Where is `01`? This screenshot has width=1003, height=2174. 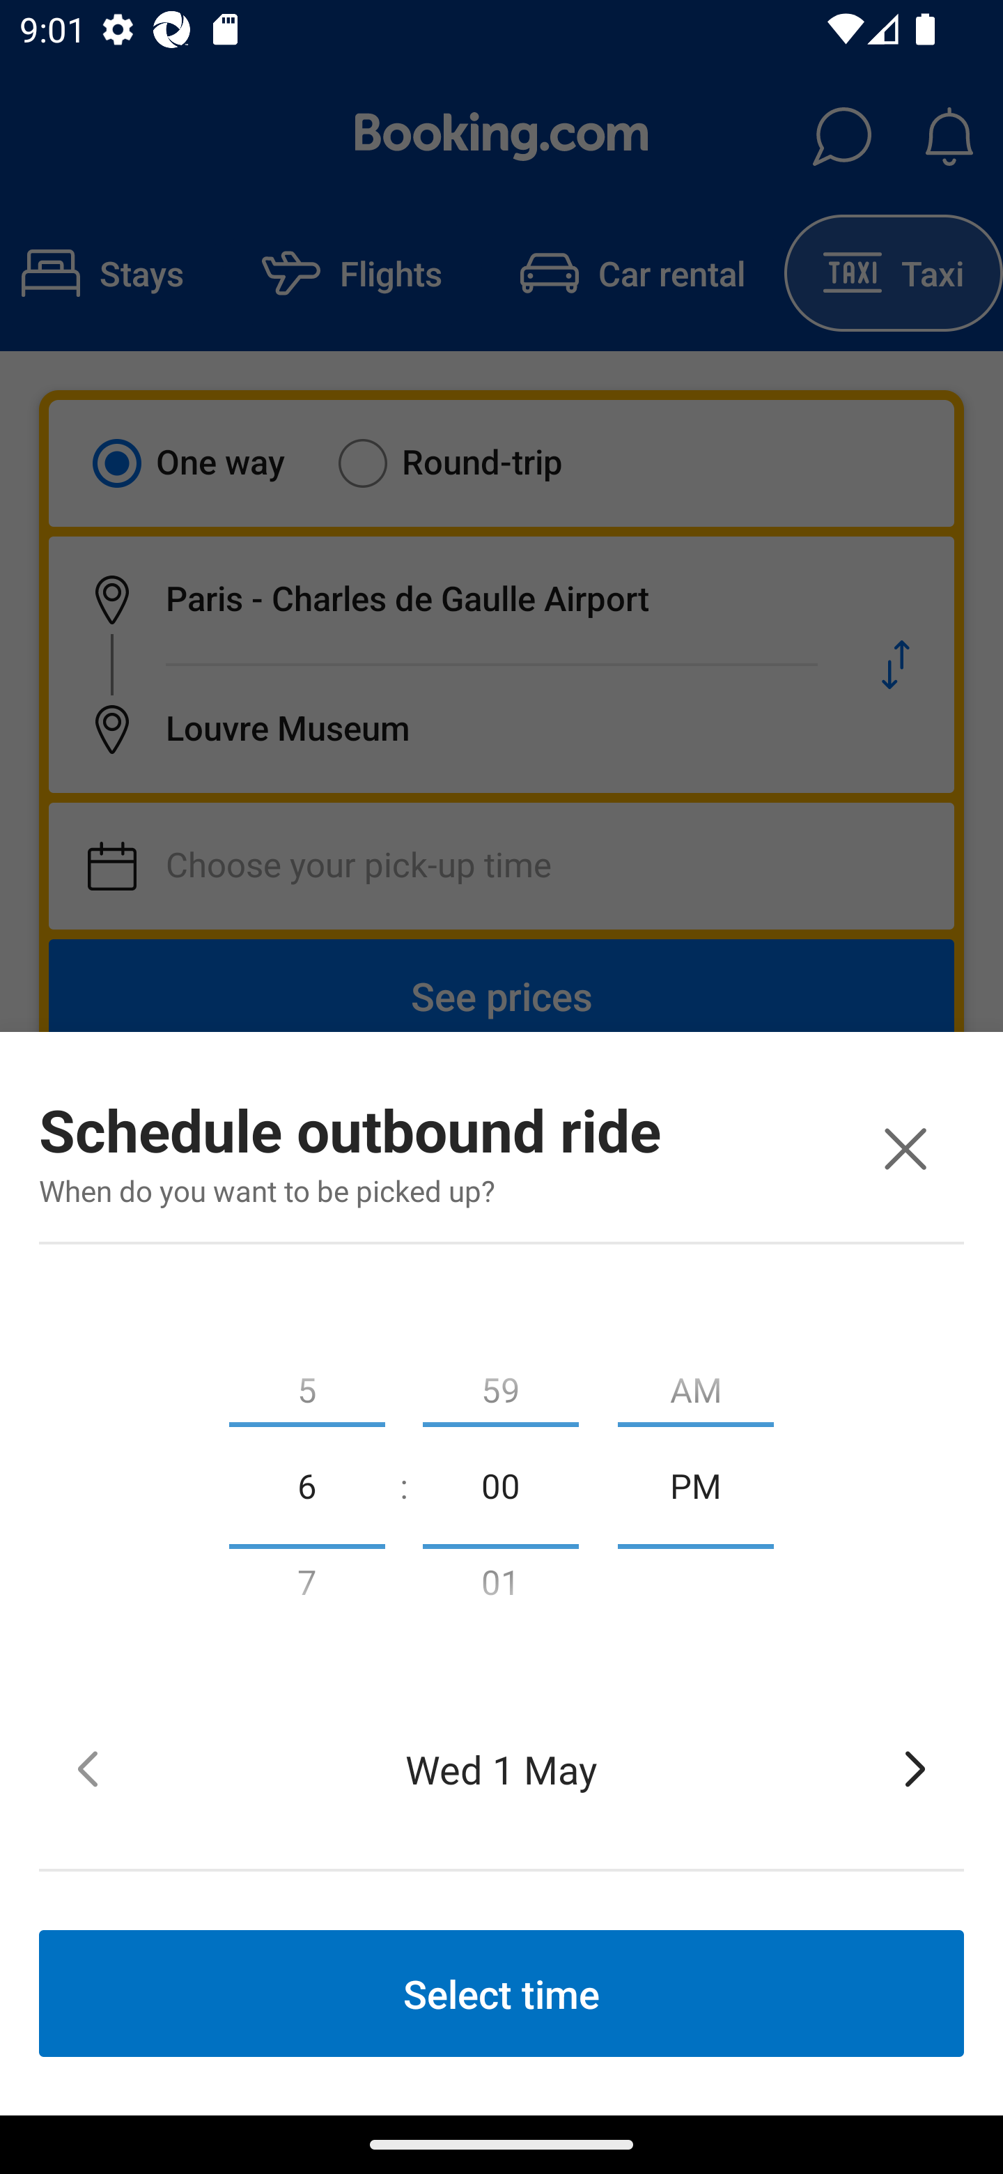
01 is located at coordinates (500, 1587).